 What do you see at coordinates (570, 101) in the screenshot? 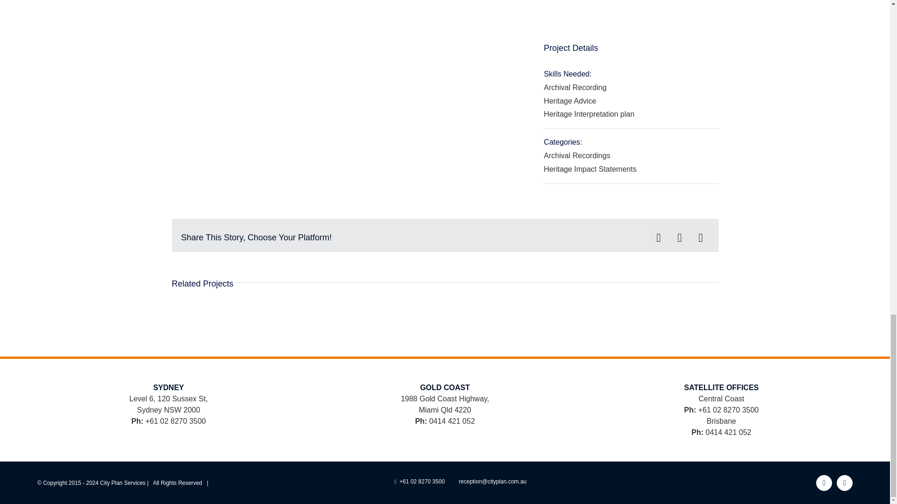
I see `Heritage Advice` at bounding box center [570, 101].